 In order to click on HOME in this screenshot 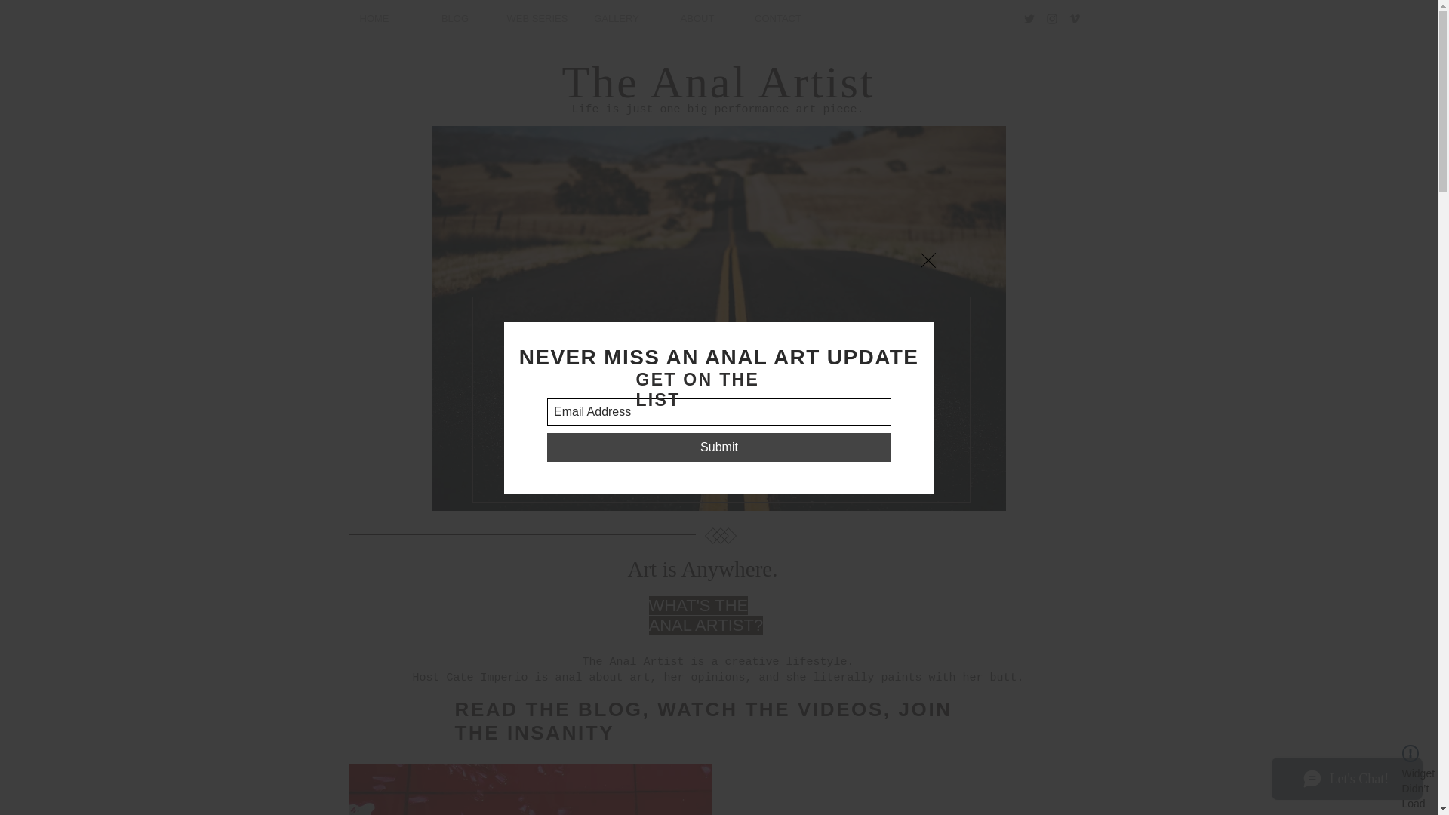, I will do `click(374, 18)`.